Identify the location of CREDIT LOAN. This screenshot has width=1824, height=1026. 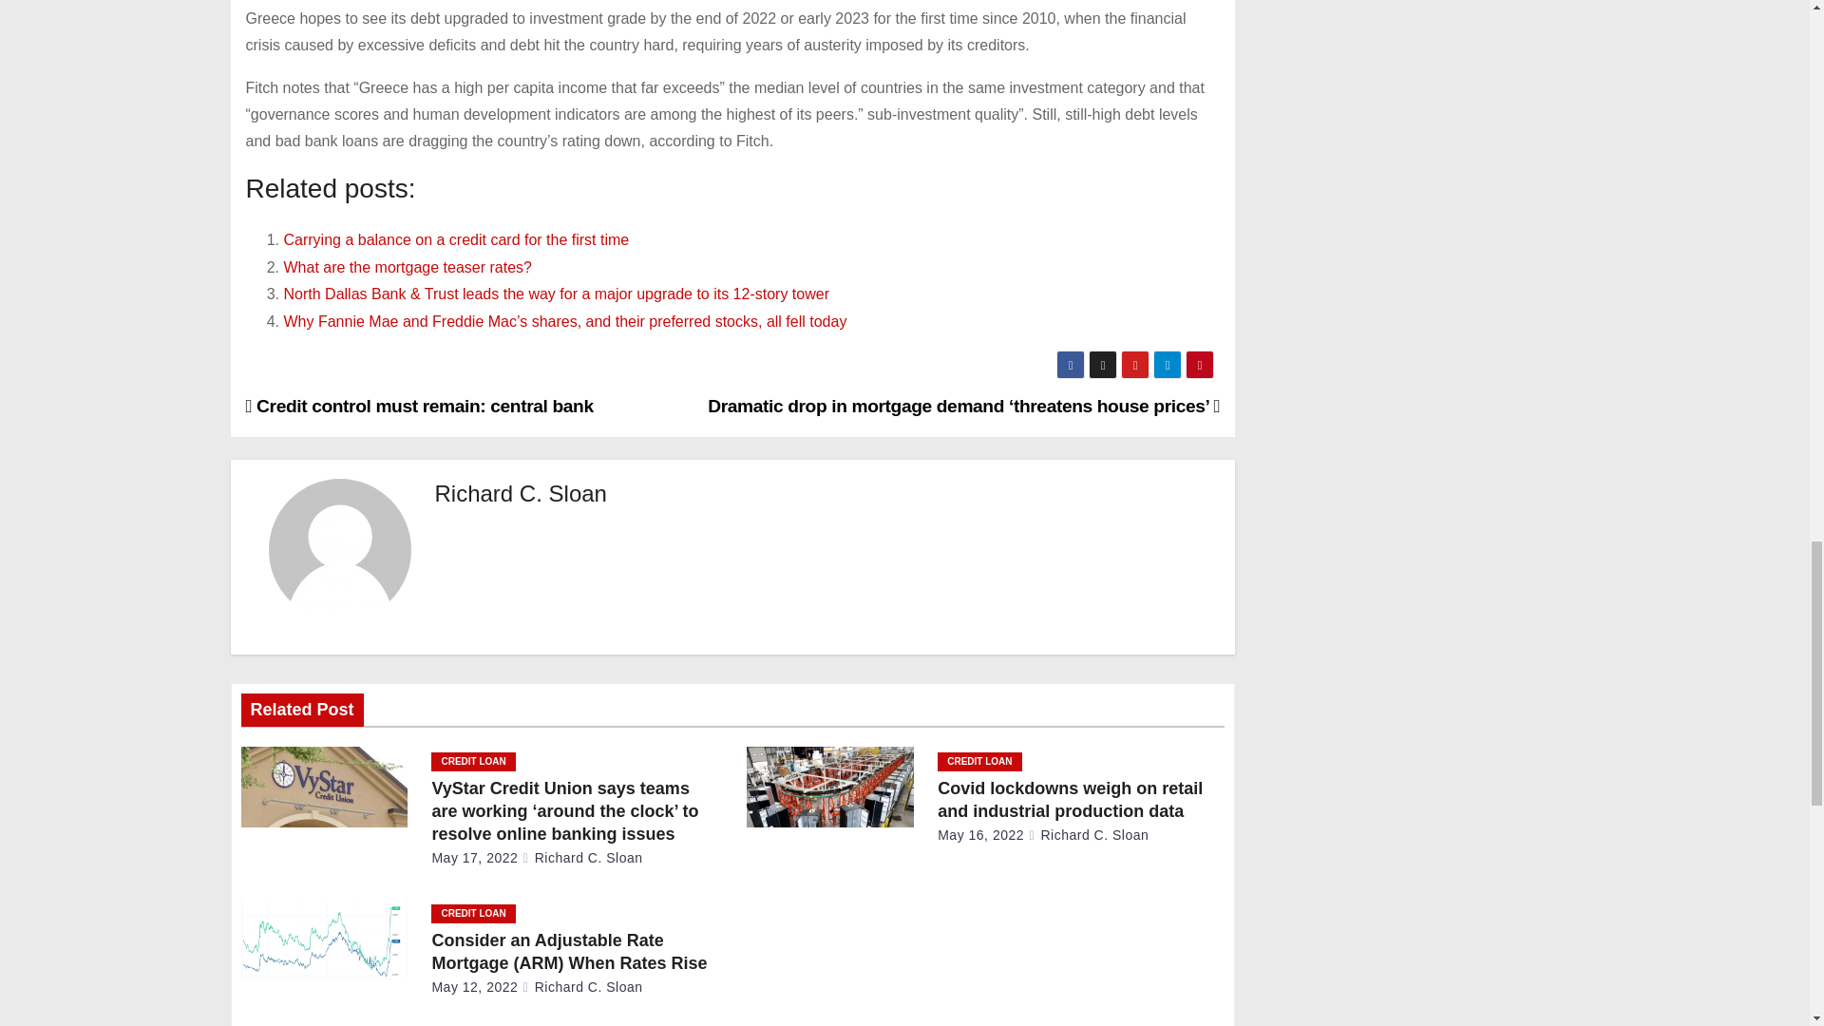
(472, 762).